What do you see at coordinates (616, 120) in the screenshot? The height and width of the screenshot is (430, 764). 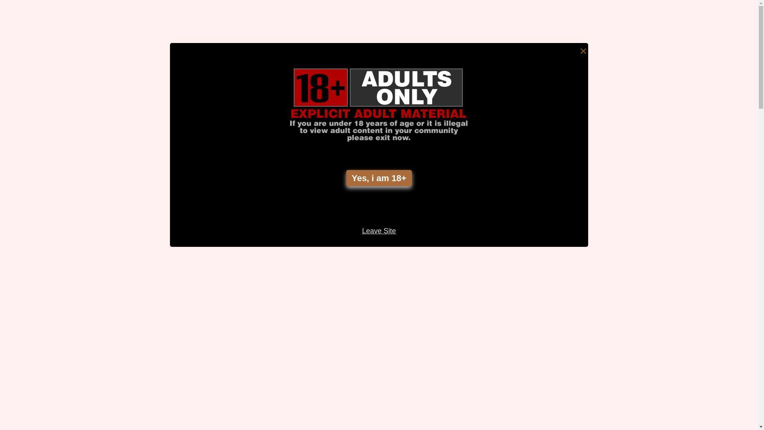 I see `Swingers Wingate` at bounding box center [616, 120].